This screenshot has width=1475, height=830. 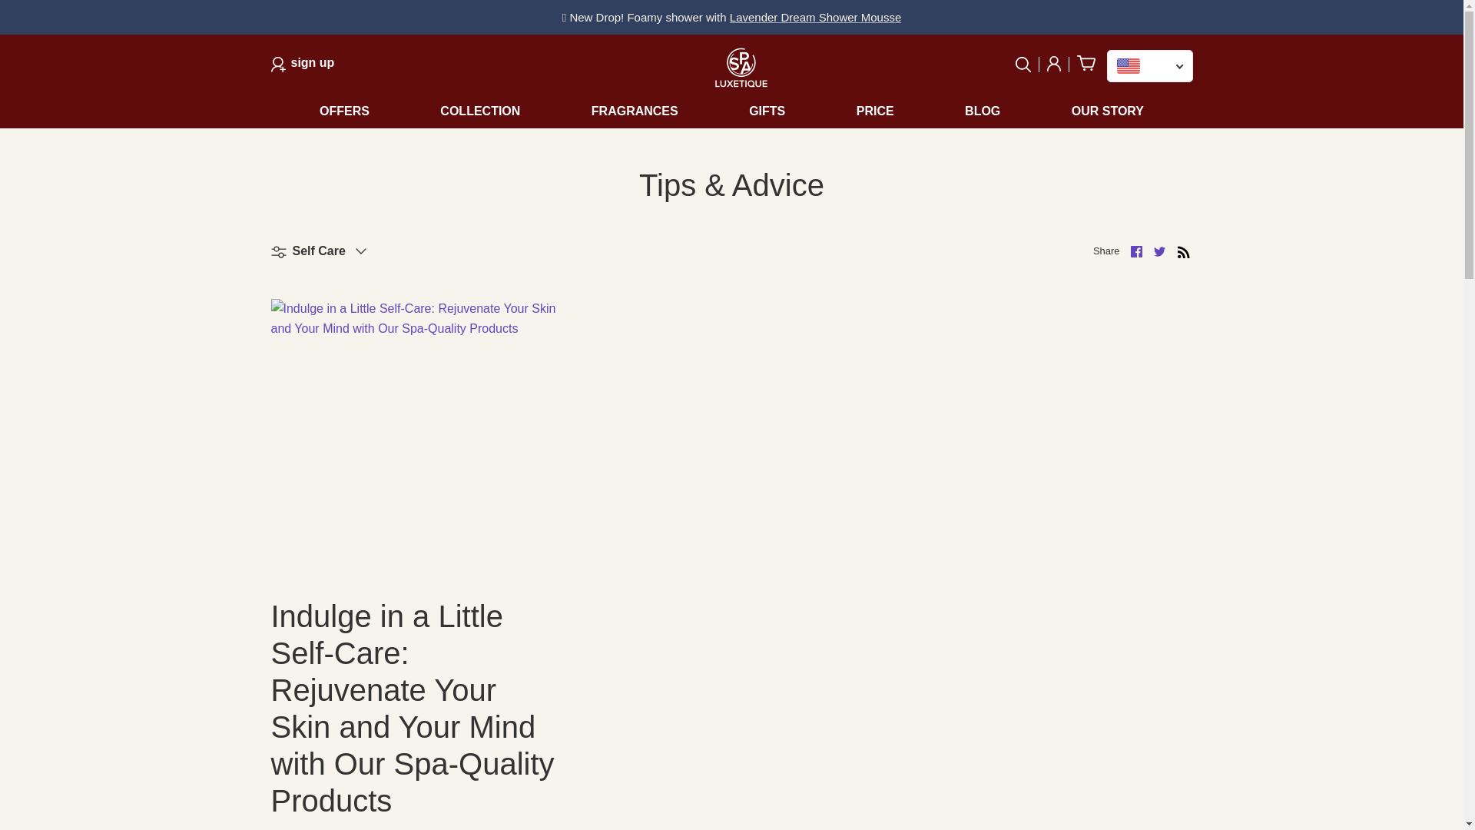 What do you see at coordinates (1028, 65) in the screenshot?
I see `Search` at bounding box center [1028, 65].